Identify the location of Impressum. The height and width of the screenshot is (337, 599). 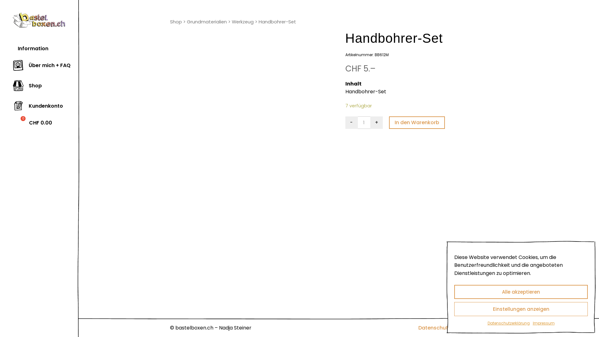
(544, 323).